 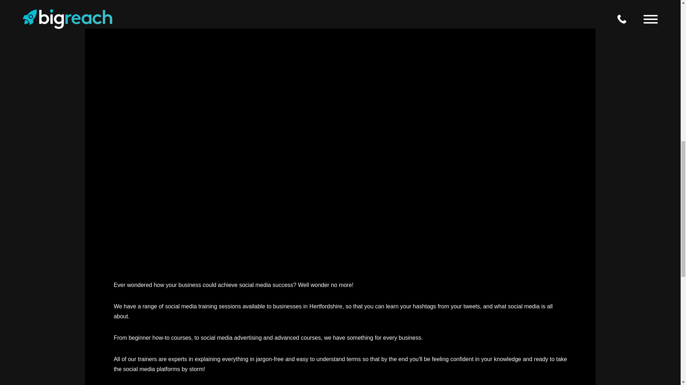 I want to click on Contact Us, so click(x=327, y=112).